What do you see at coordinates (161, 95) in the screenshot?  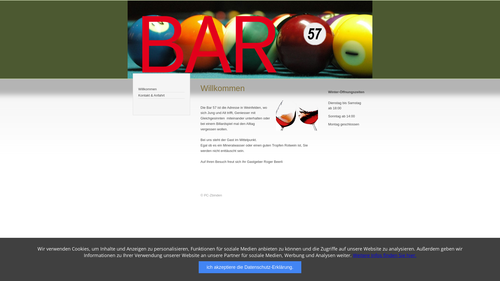 I see `Kontakt & Anfahrt` at bounding box center [161, 95].